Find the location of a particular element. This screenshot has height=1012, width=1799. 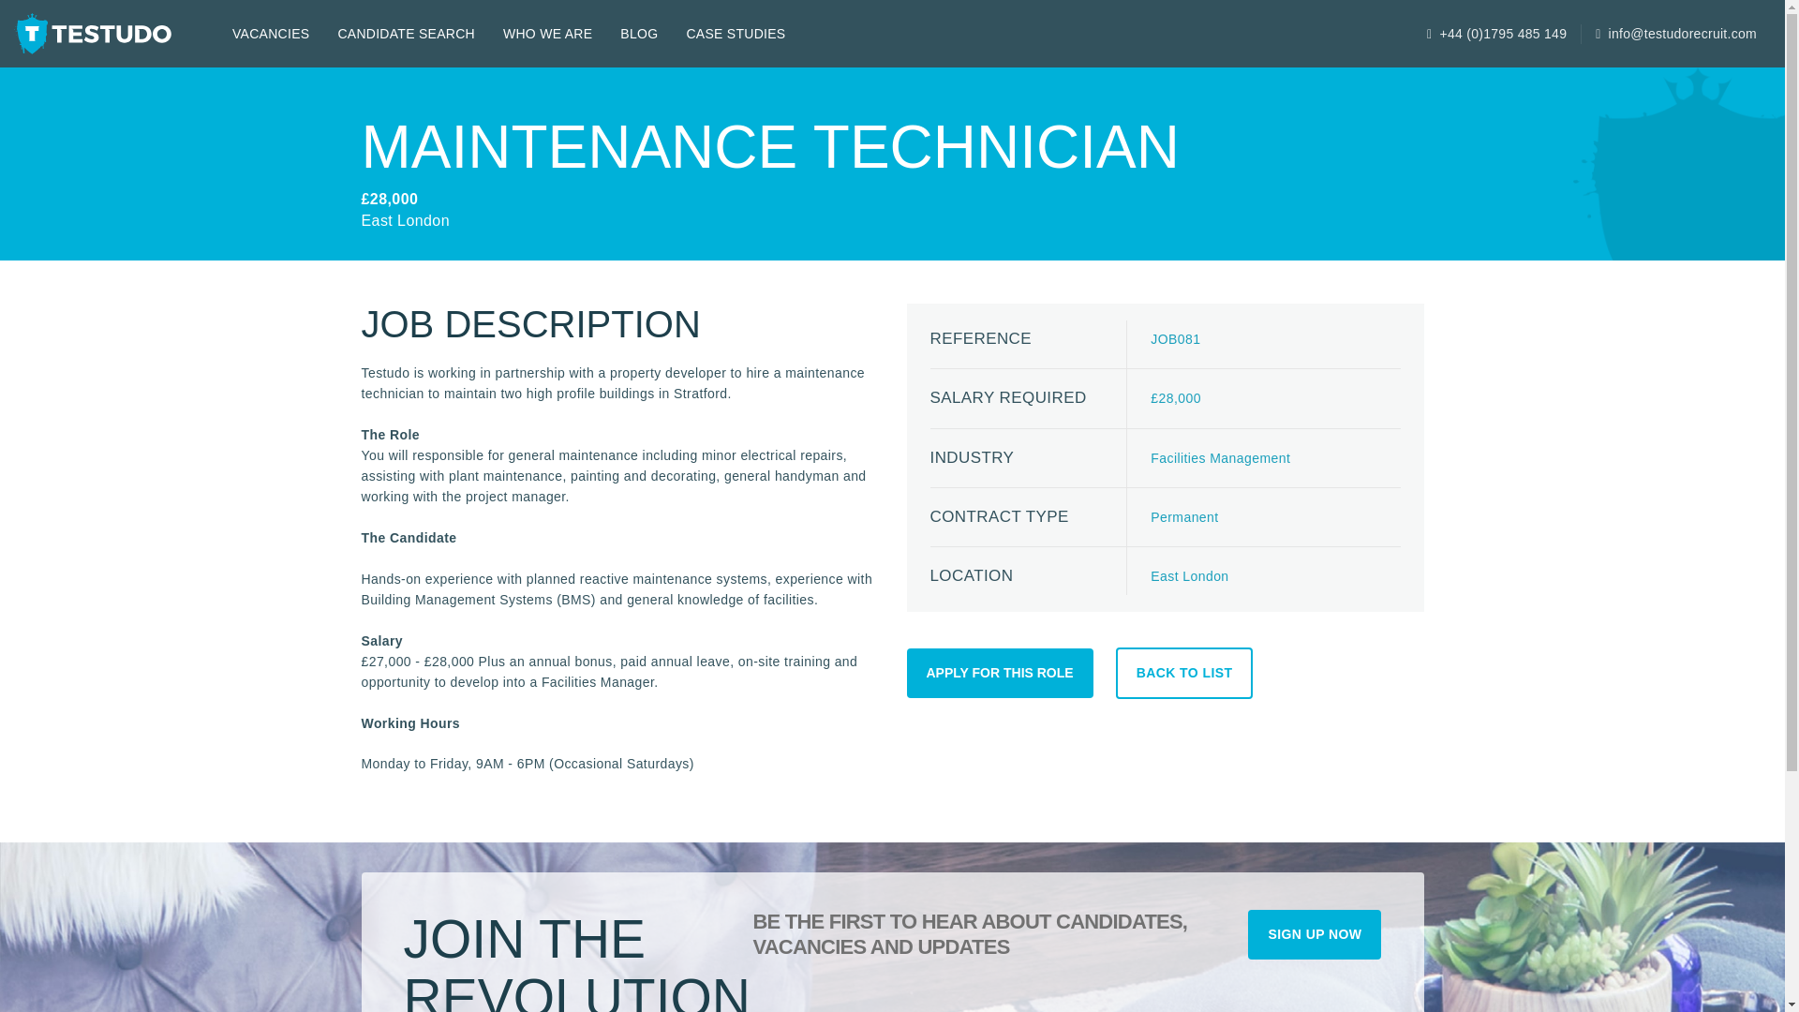

SIGN UP NOW is located at coordinates (1315, 933).